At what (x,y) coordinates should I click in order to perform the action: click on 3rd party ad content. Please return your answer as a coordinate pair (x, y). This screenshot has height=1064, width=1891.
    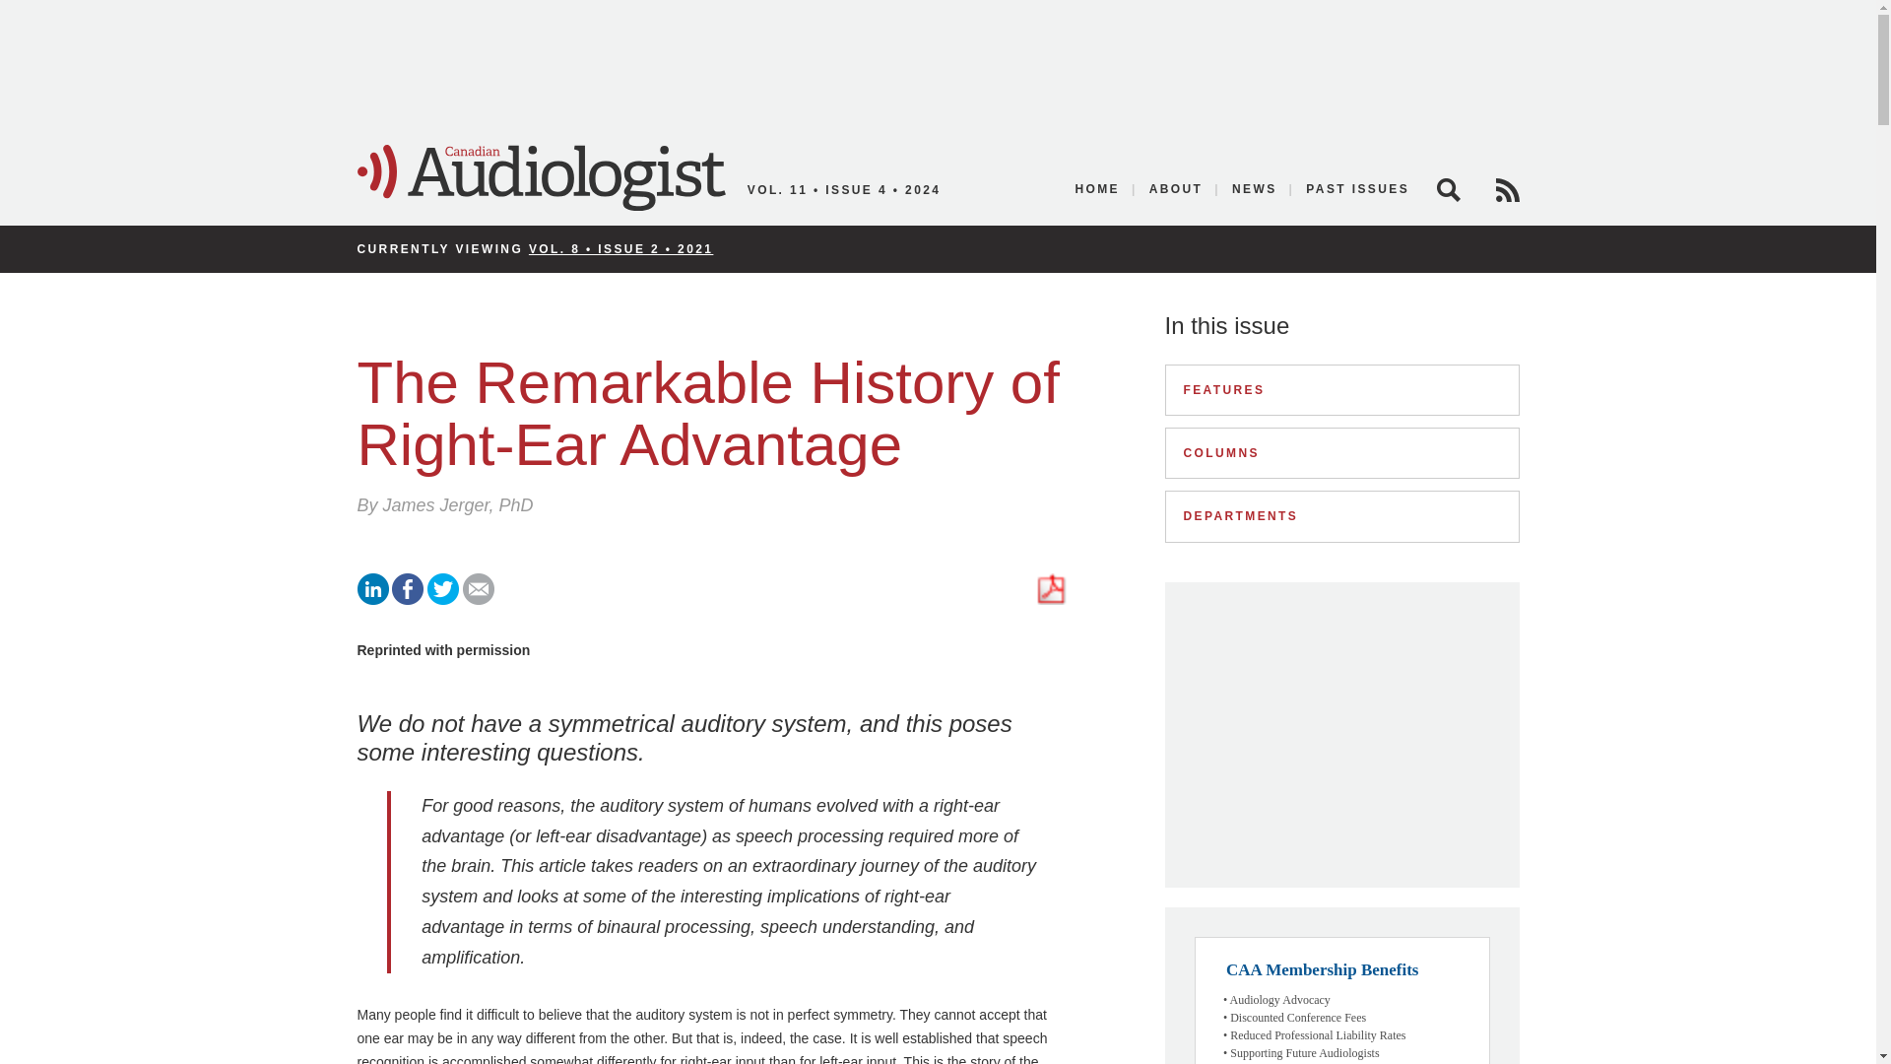
    Looking at the image, I should click on (1341, 735).